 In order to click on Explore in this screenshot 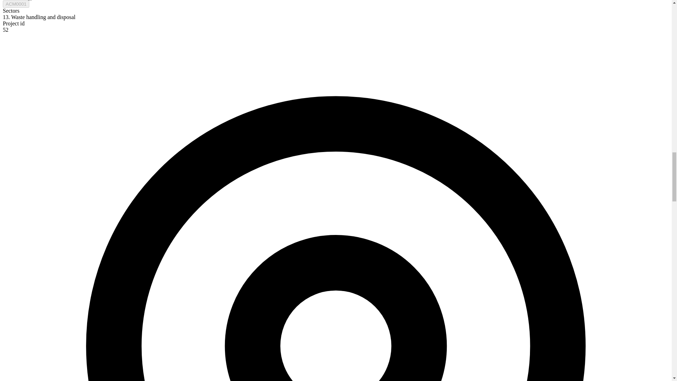, I will do `click(252, 320)`.